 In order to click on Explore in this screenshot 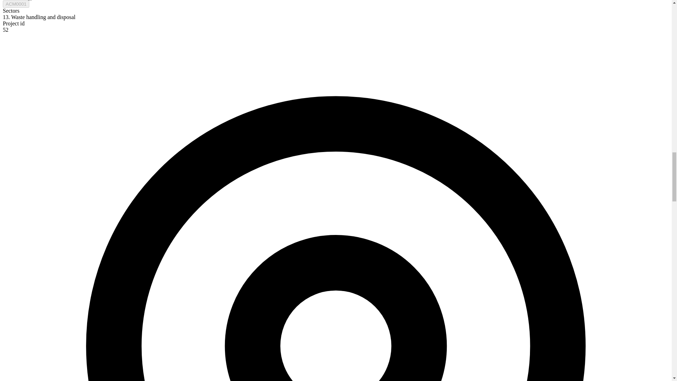, I will do `click(252, 320)`.